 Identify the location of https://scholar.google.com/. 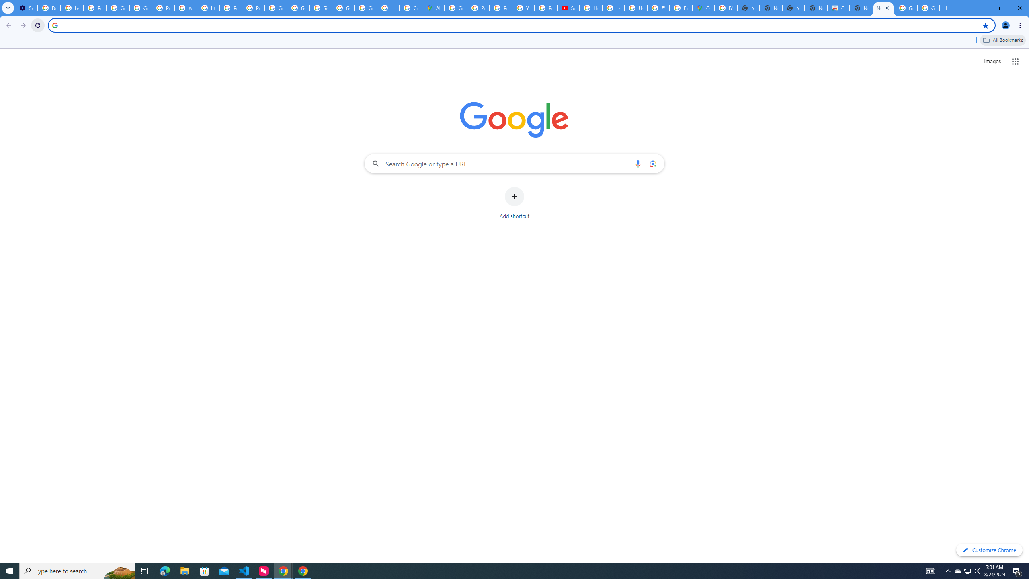
(208, 8).